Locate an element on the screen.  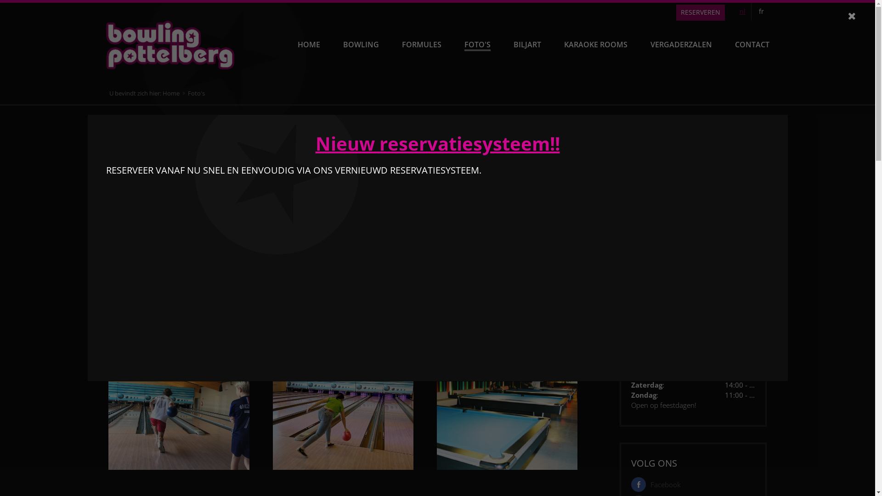
CONTACT is located at coordinates (650, 237).